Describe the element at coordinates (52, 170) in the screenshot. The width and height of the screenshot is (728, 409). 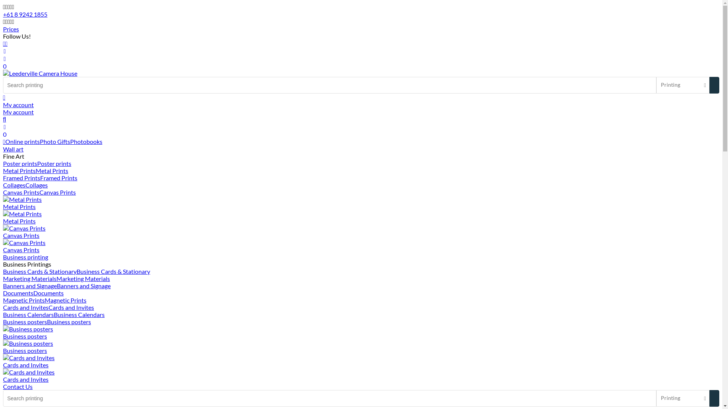
I see `Metal Prints` at that location.